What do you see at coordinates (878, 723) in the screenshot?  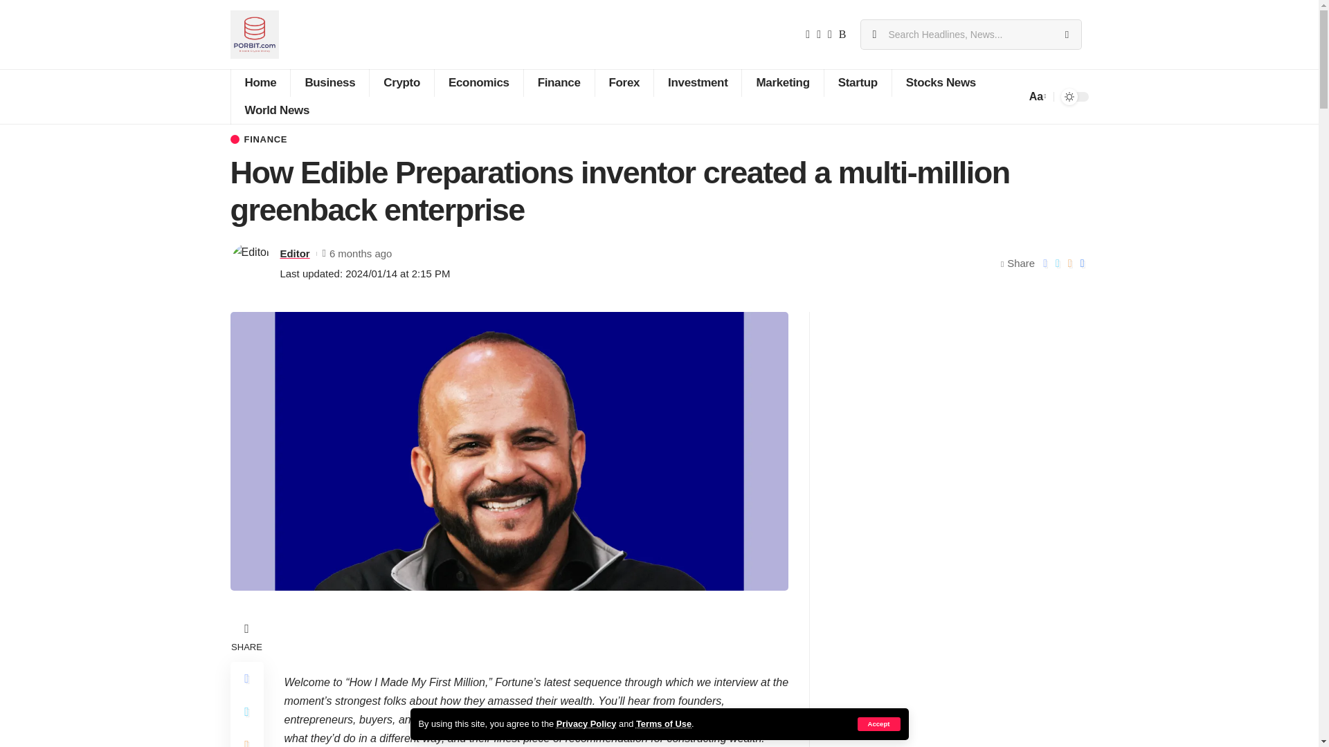 I see `Accept` at bounding box center [878, 723].